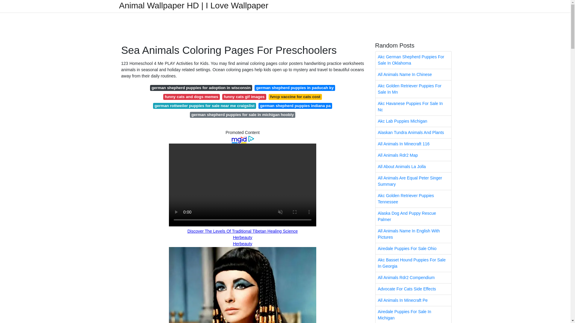 This screenshot has width=575, height=323. I want to click on Akc Lab Puppies Michigan, so click(413, 121).